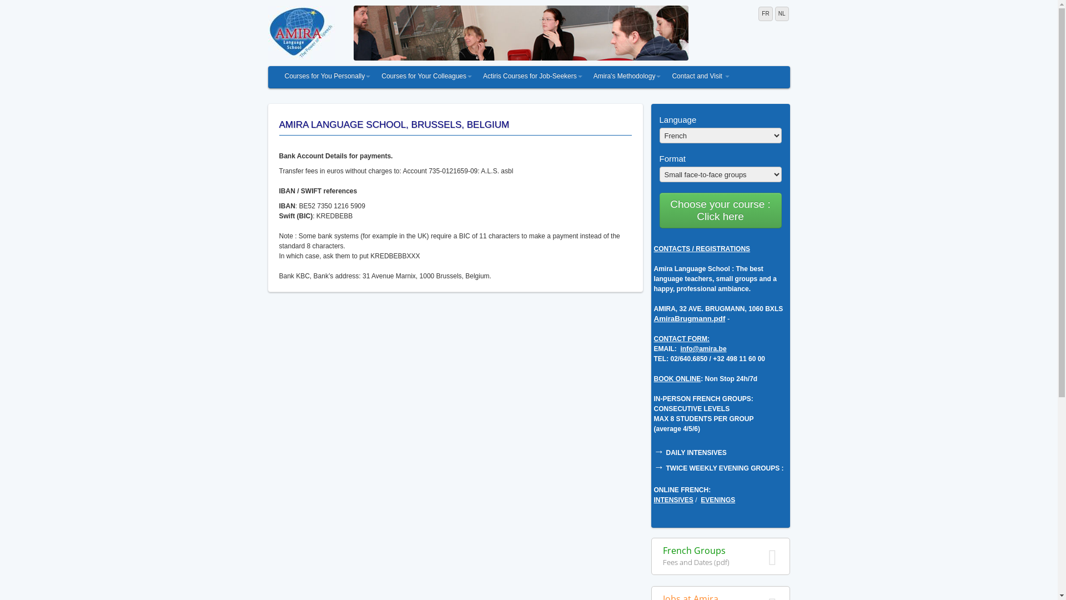 The height and width of the screenshot is (600, 1066). Describe the element at coordinates (627, 77) in the screenshot. I see `Amira's Methodology` at that location.